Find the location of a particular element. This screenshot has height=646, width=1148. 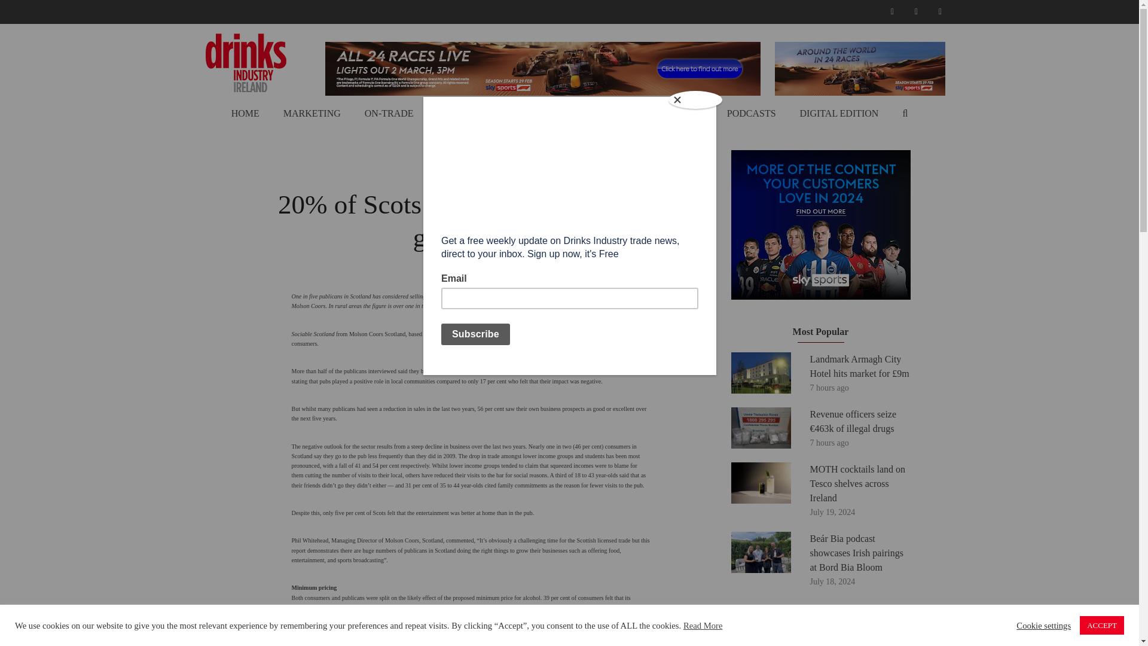

Uncategorized is located at coordinates (471, 178).